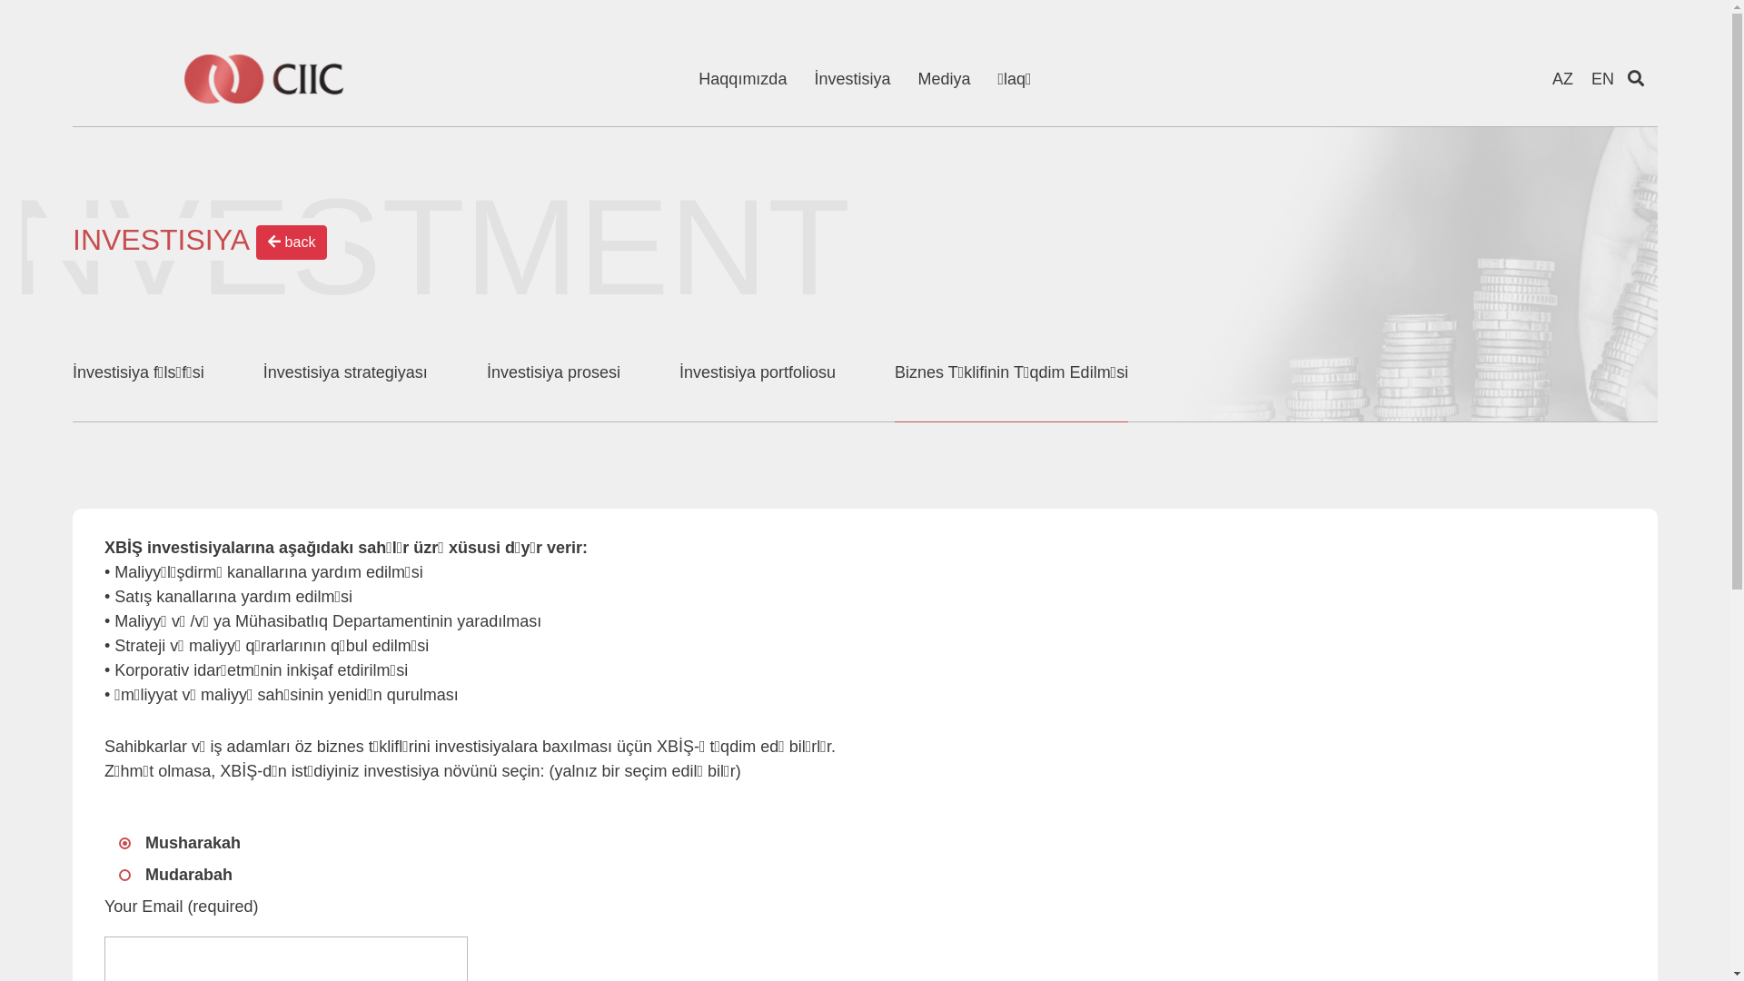 This screenshot has height=981, width=1744. What do you see at coordinates (943, 80) in the screenshot?
I see `Mediya` at bounding box center [943, 80].